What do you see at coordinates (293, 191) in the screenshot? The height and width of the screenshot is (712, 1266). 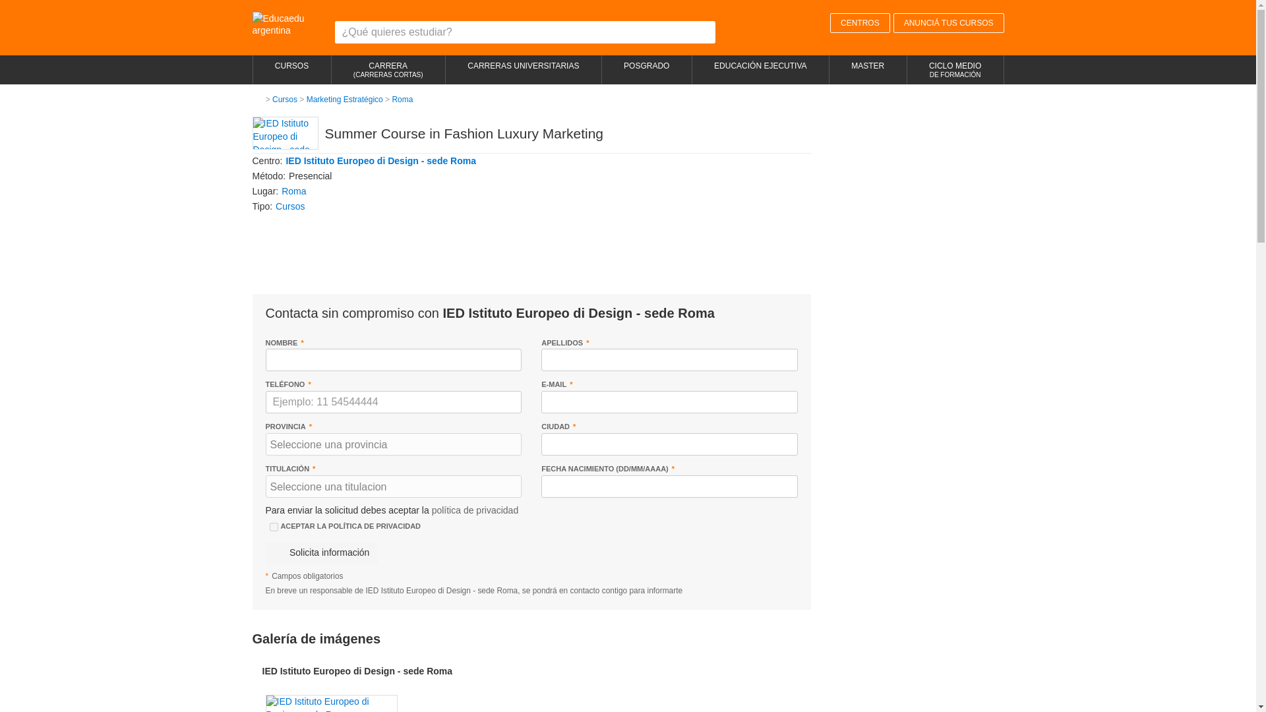 I see `Roma` at bounding box center [293, 191].